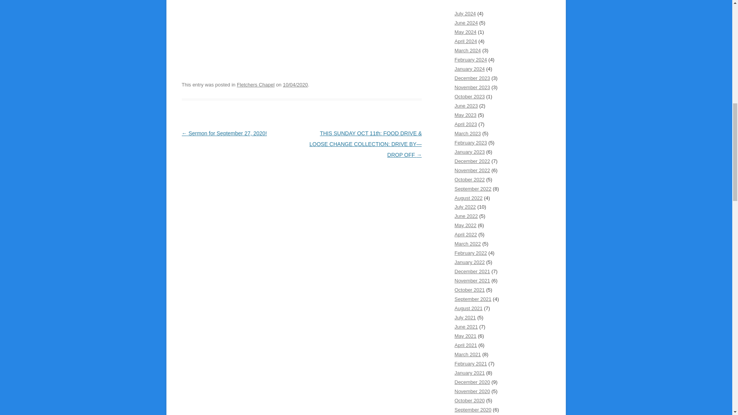 The height and width of the screenshot is (415, 738). Describe the element at coordinates (465, 41) in the screenshot. I see `April 2024` at that location.